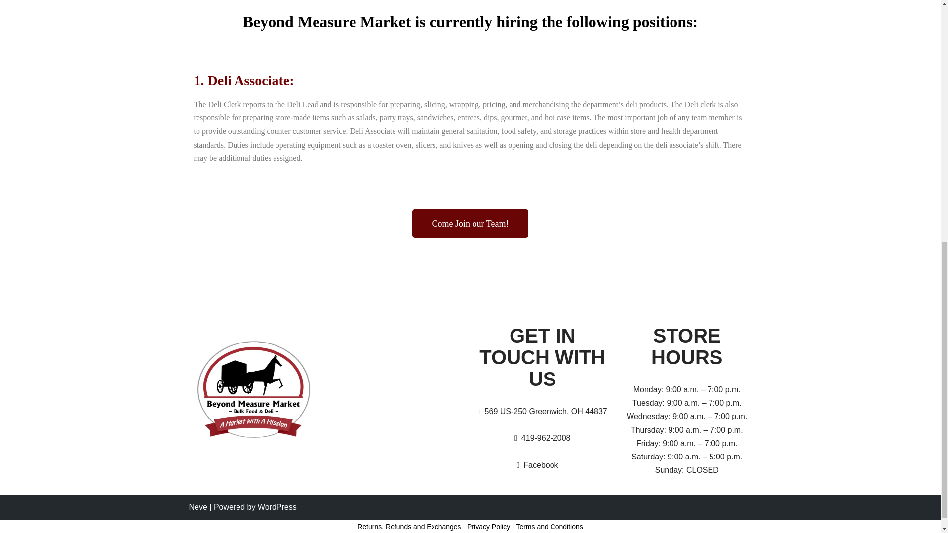  What do you see at coordinates (471, 223) in the screenshot?
I see `Come Join our Team!` at bounding box center [471, 223].